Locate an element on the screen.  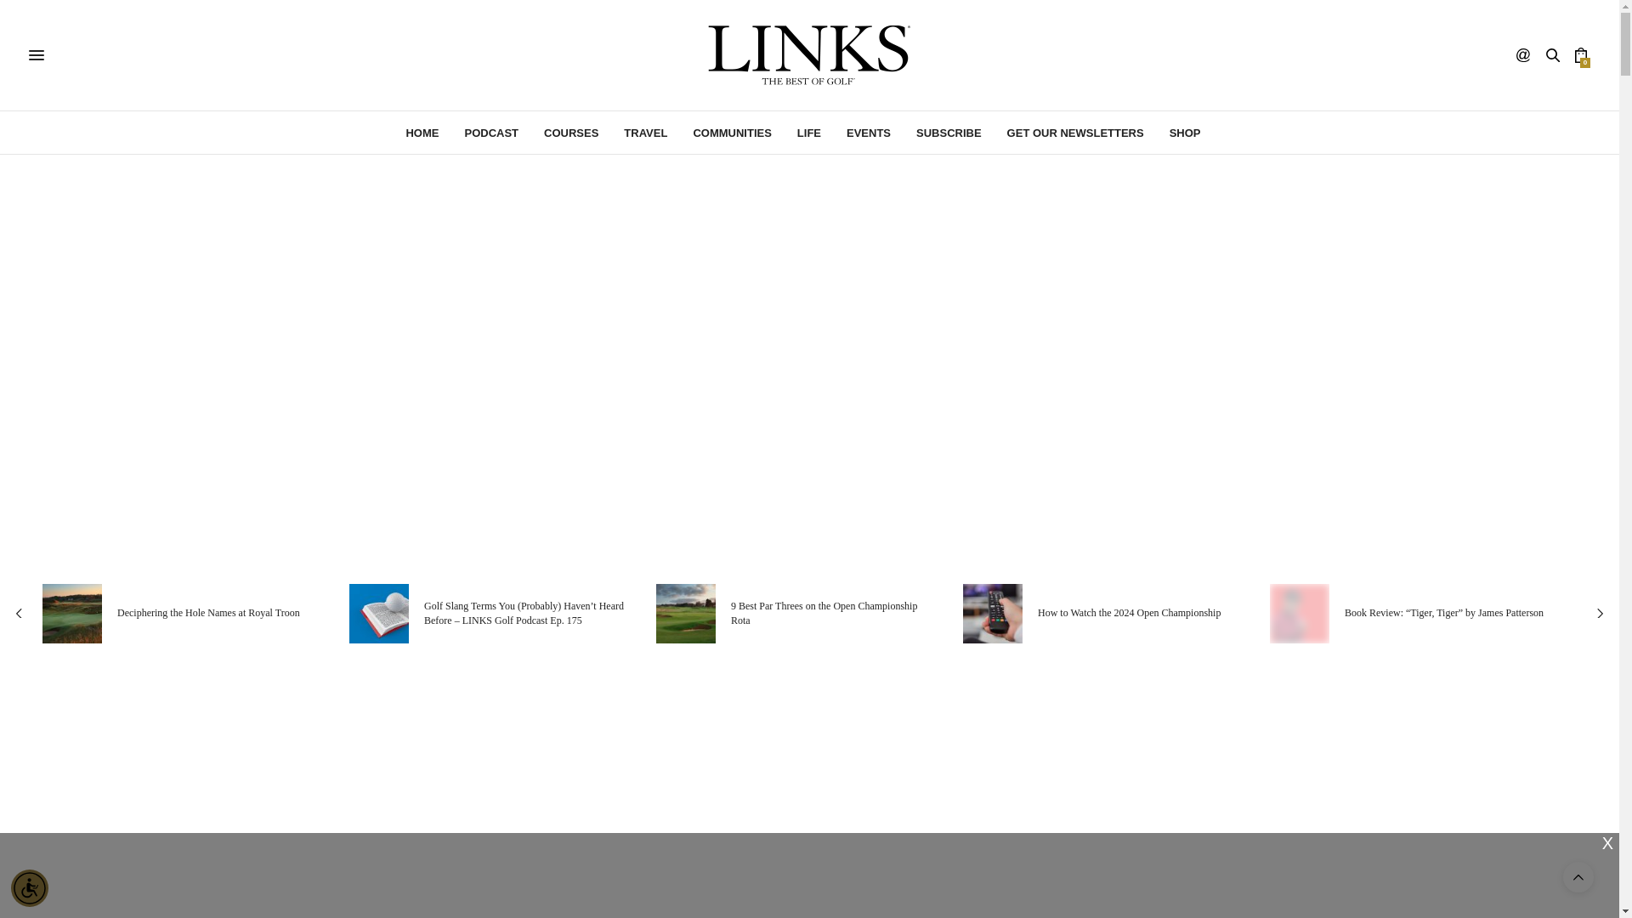
PODCAST is located at coordinates (491, 133).